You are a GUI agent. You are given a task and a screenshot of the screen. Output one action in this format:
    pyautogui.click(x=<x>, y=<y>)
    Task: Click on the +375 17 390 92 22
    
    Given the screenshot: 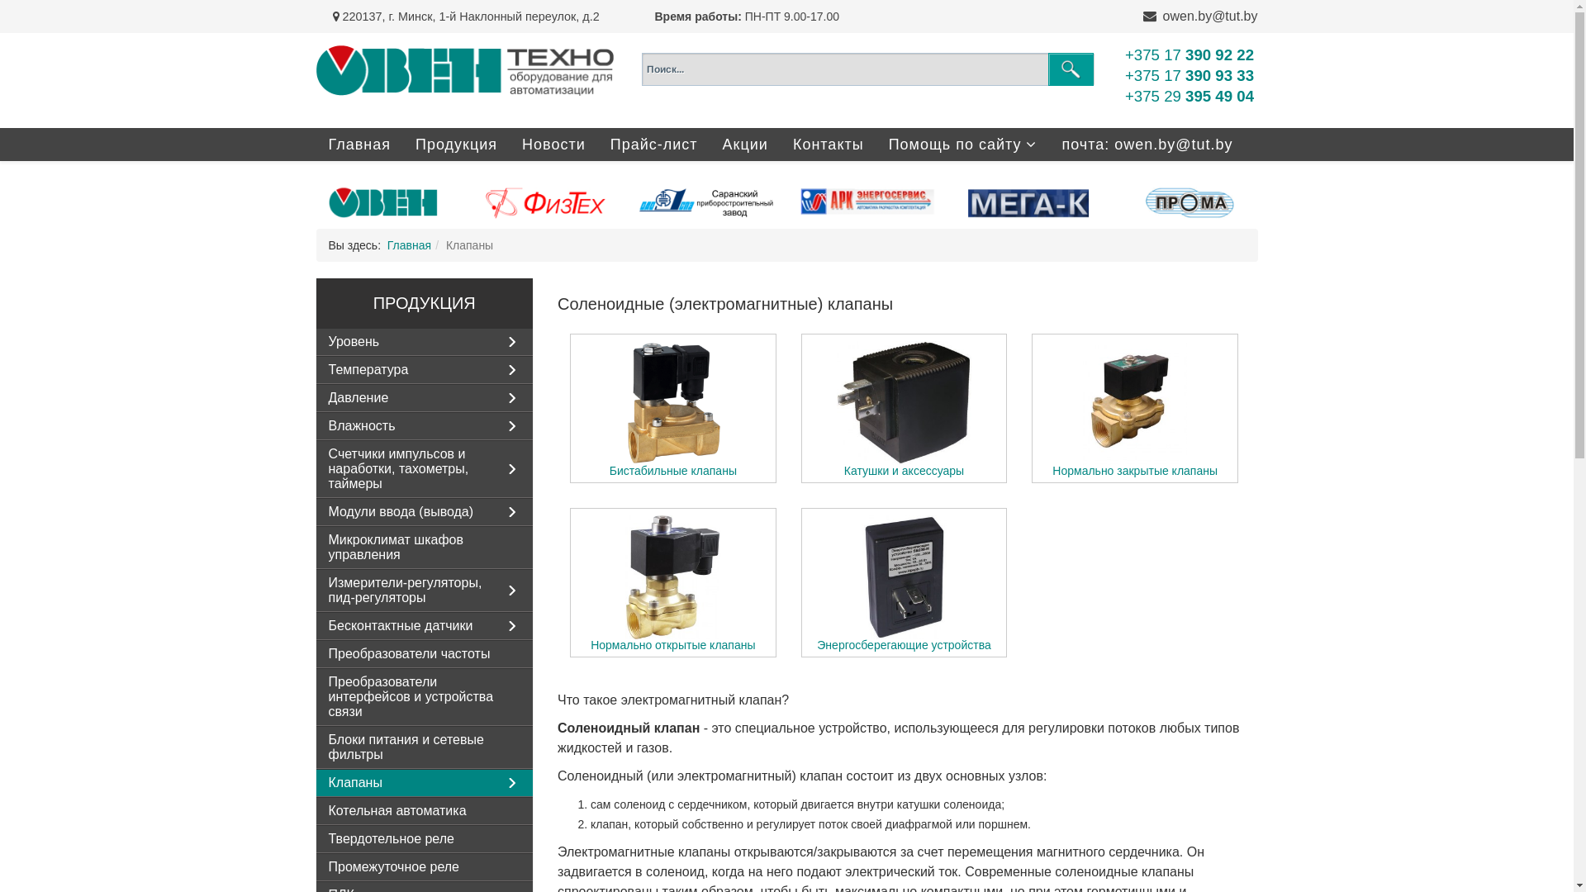 What is the action you would take?
    pyautogui.click(x=1189, y=55)
    